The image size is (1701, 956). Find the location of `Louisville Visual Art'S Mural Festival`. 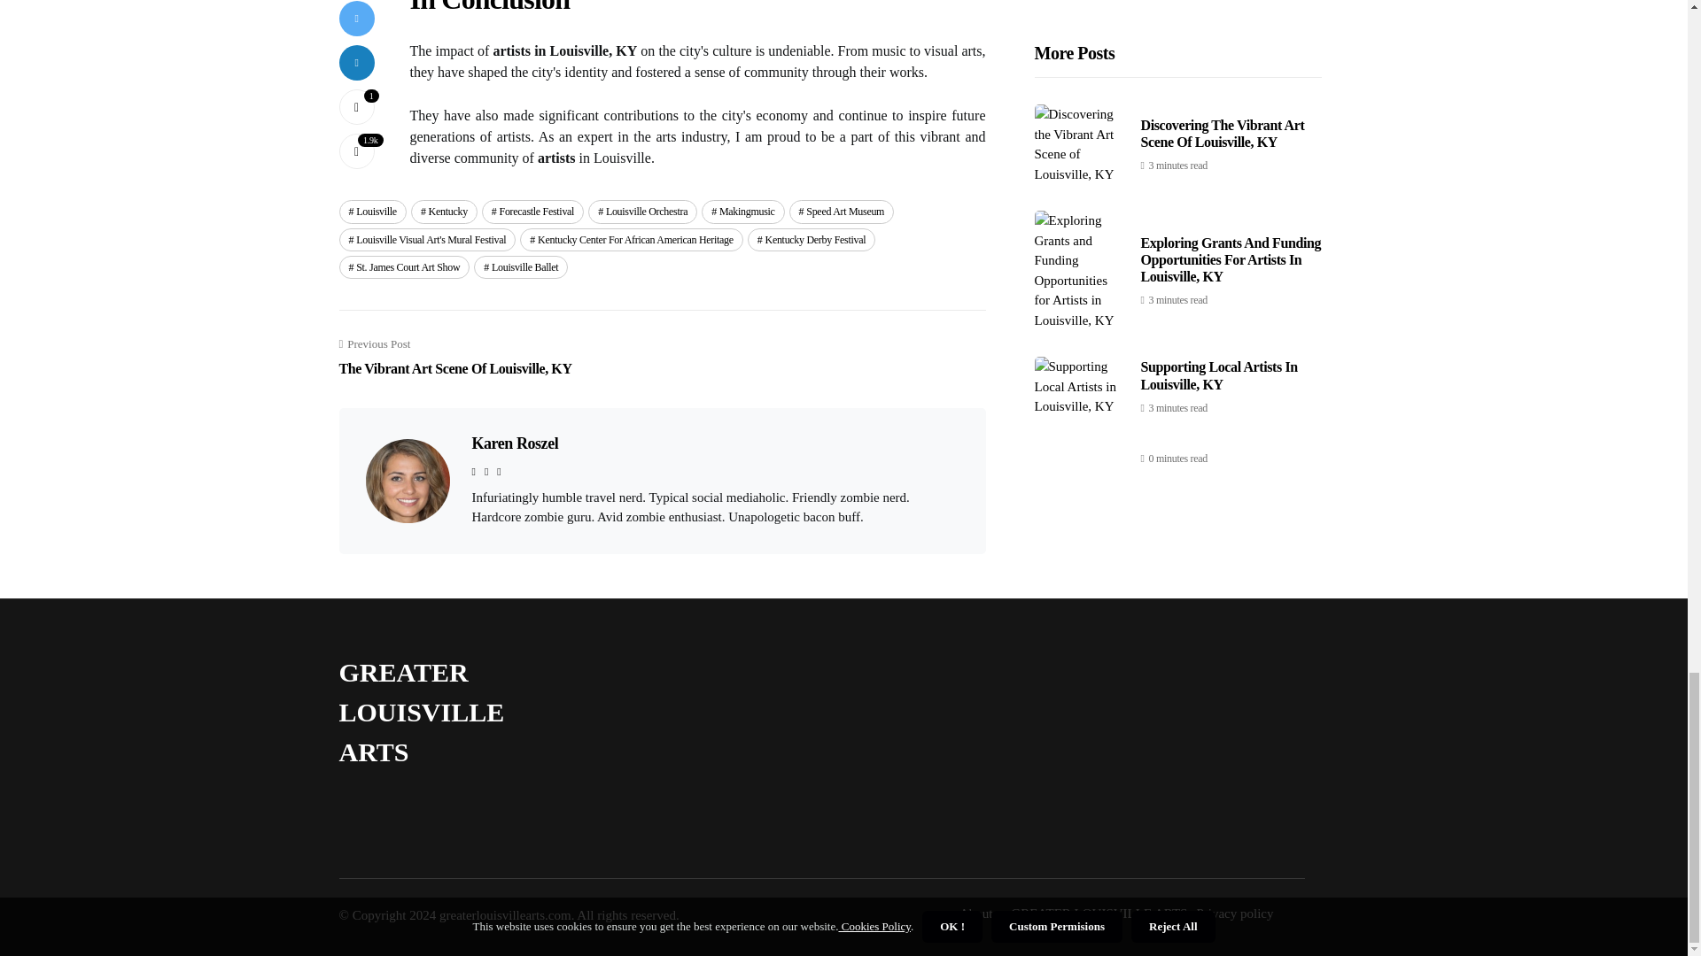

Louisville Visual Art'S Mural Festival is located at coordinates (427, 240).